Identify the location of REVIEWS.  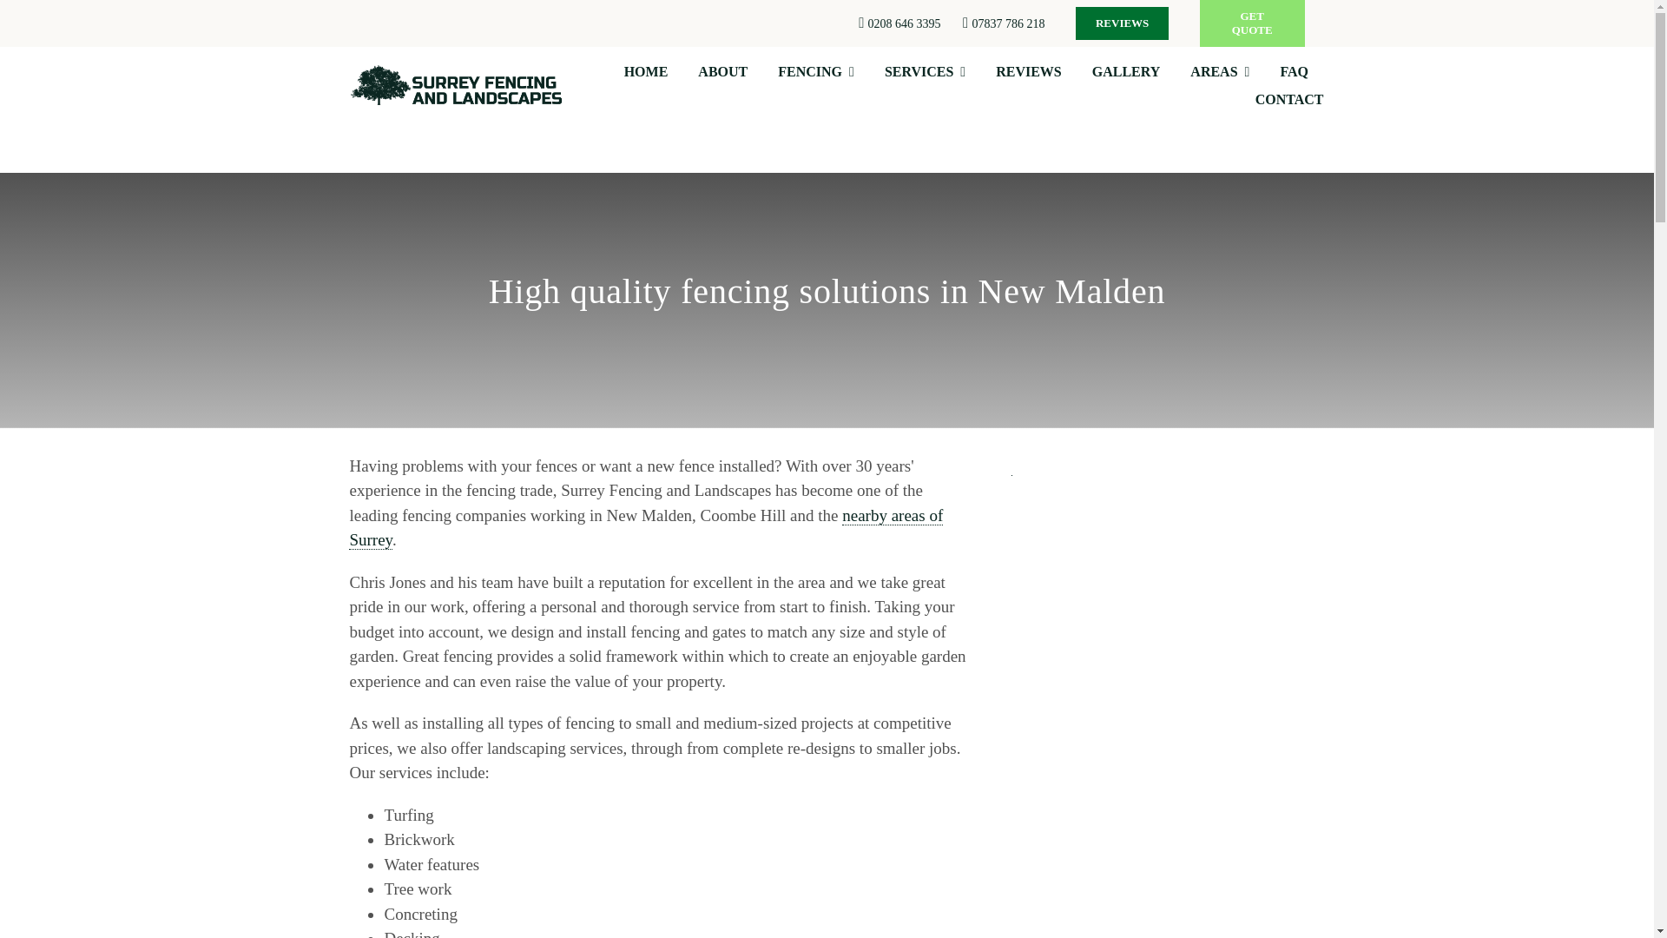
(1028, 71).